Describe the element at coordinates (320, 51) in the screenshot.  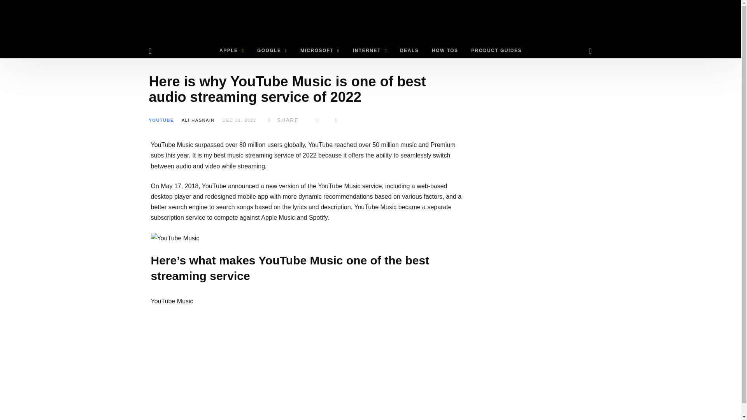
I see `MICROSOFT` at that location.